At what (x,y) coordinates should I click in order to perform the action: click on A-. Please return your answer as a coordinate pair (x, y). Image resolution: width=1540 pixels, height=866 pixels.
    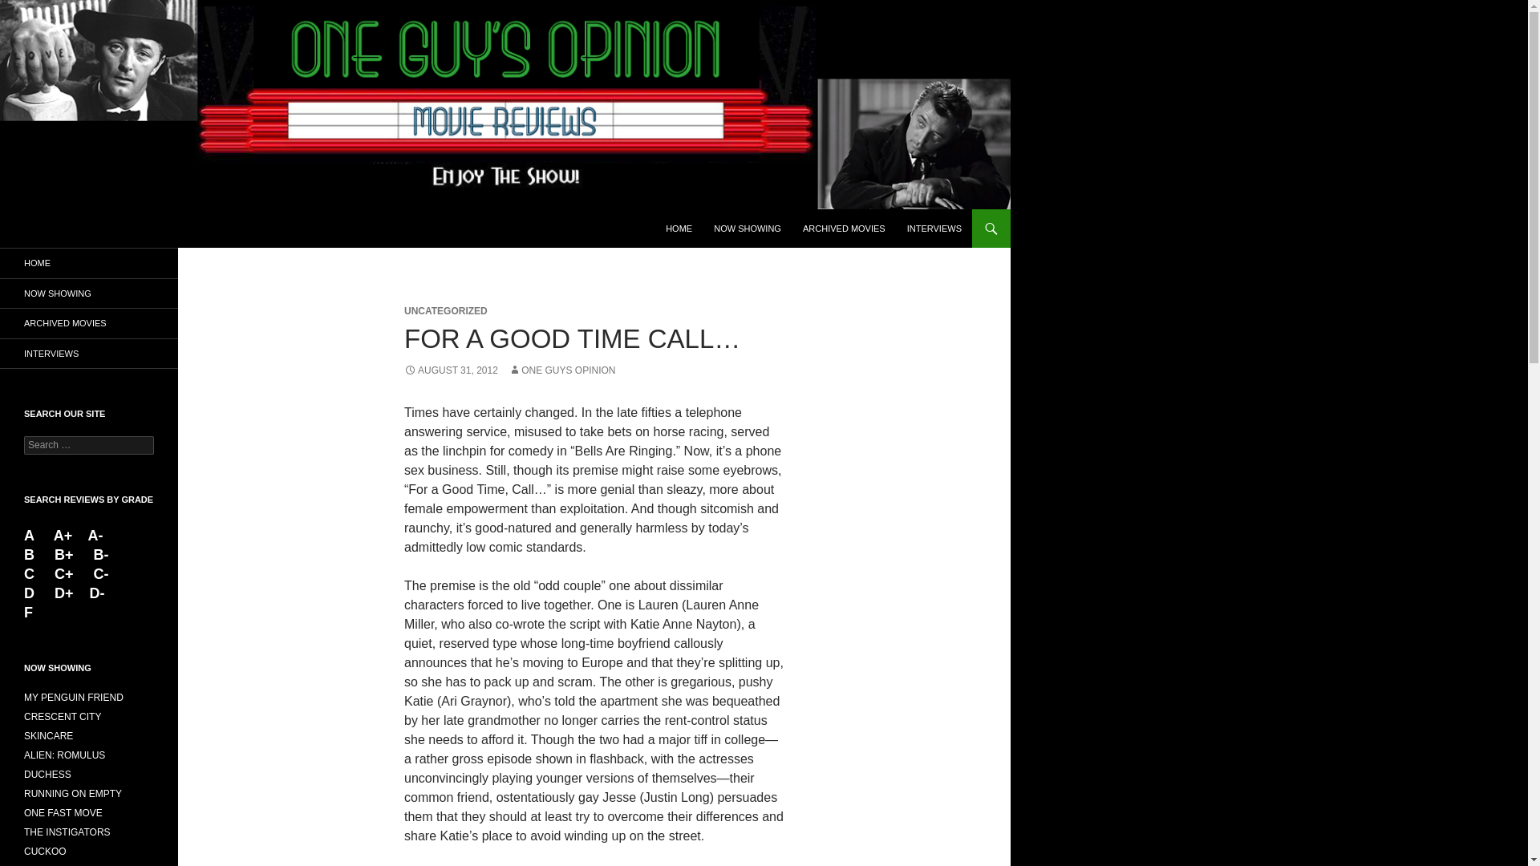
    Looking at the image, I should click on (95, 536).